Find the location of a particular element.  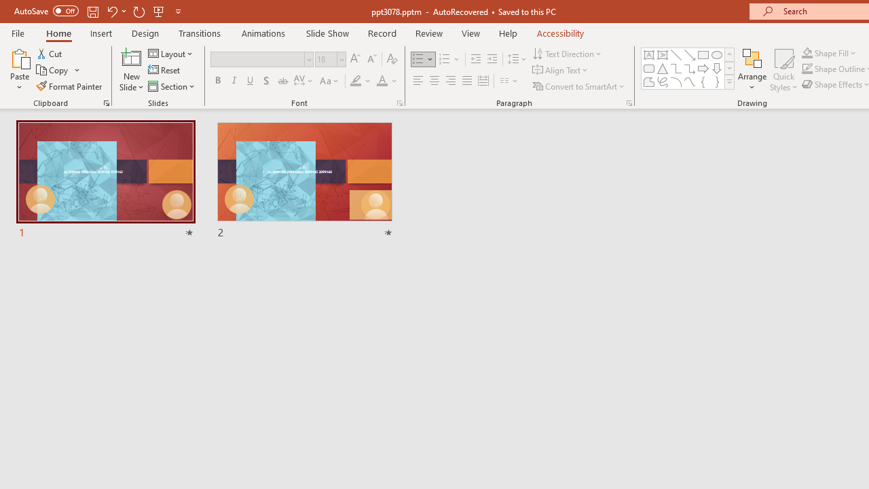

Shape Fill Dark Green, Accent 2 is located at coordinates (807, 53).